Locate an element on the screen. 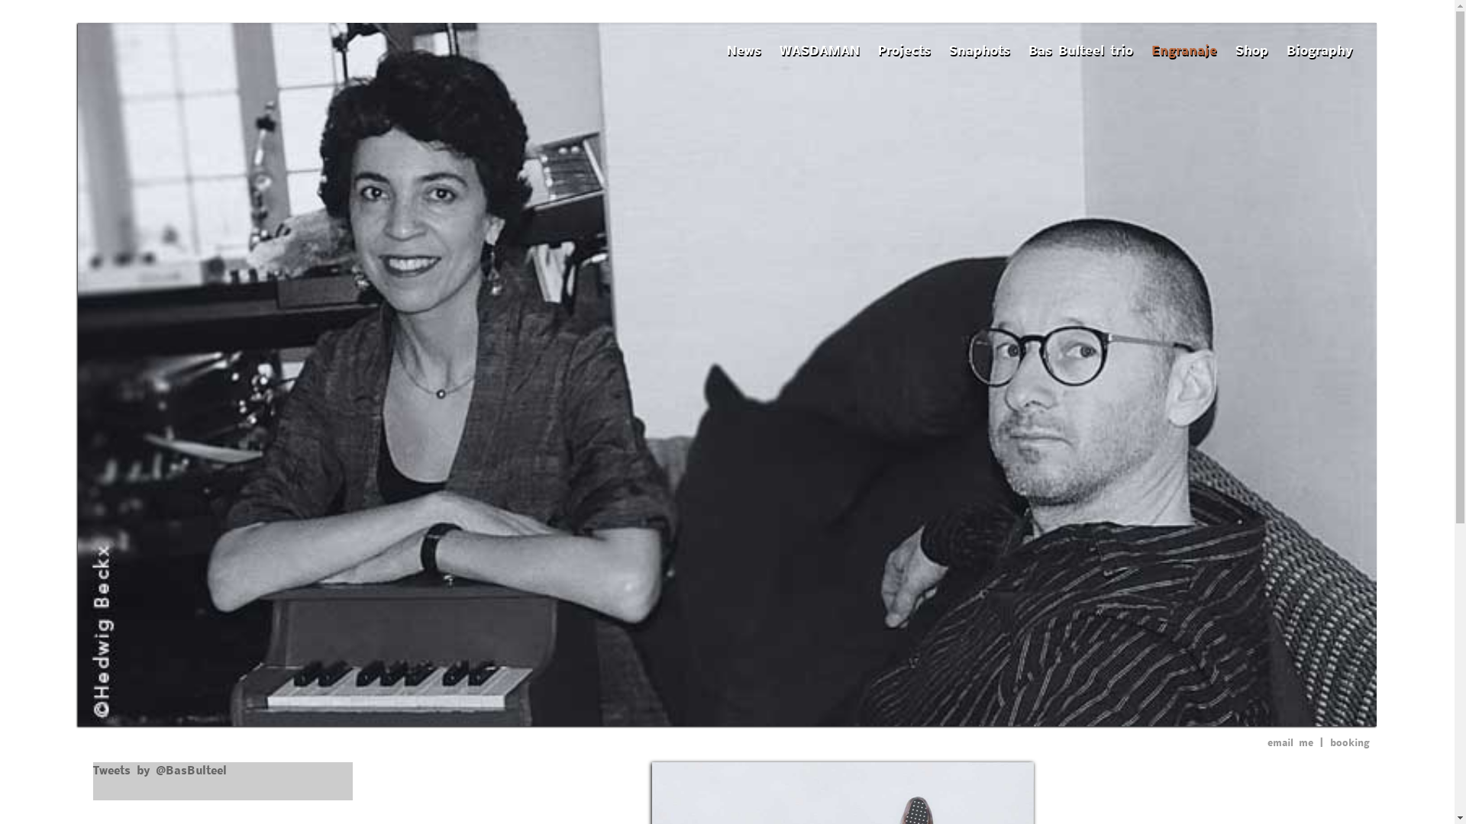 This screenshot has height=824, width=1466. Shop is located at coordinates (1252, 50).